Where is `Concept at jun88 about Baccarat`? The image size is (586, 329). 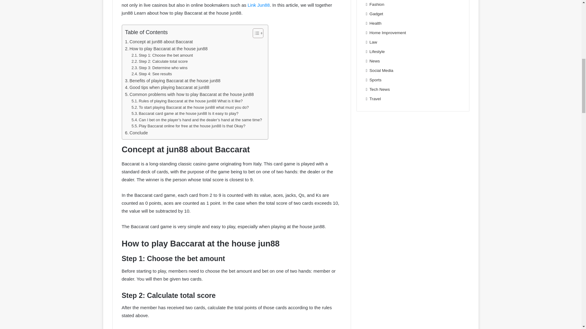
Concept at jun88 about Baccarat is located at coordinates (159, 42).